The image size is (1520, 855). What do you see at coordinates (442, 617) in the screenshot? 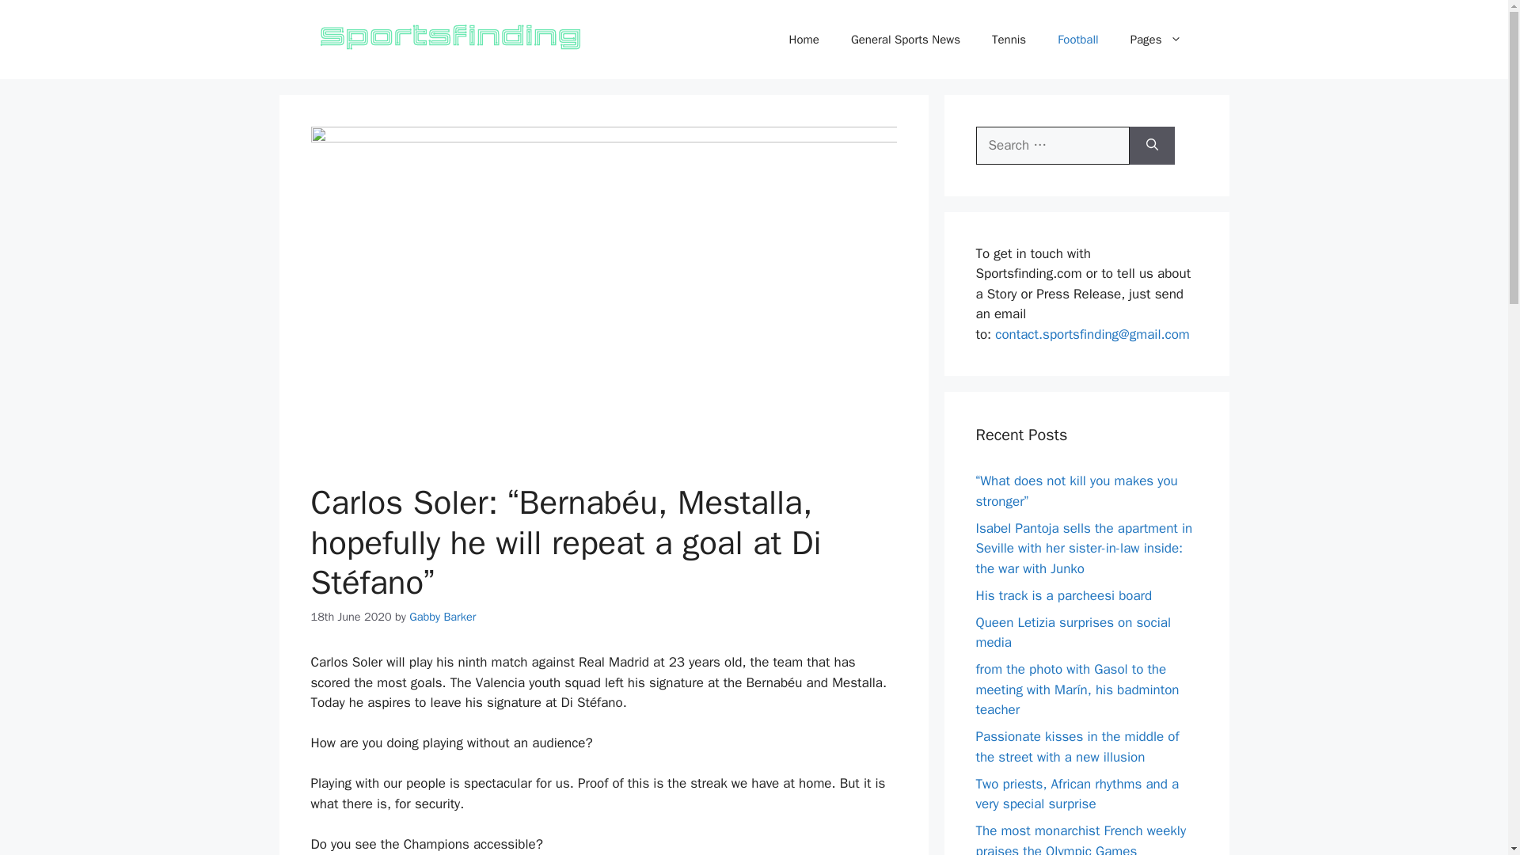
I see `View all posts by Gabby Barker` at bounding box center [442, 617].